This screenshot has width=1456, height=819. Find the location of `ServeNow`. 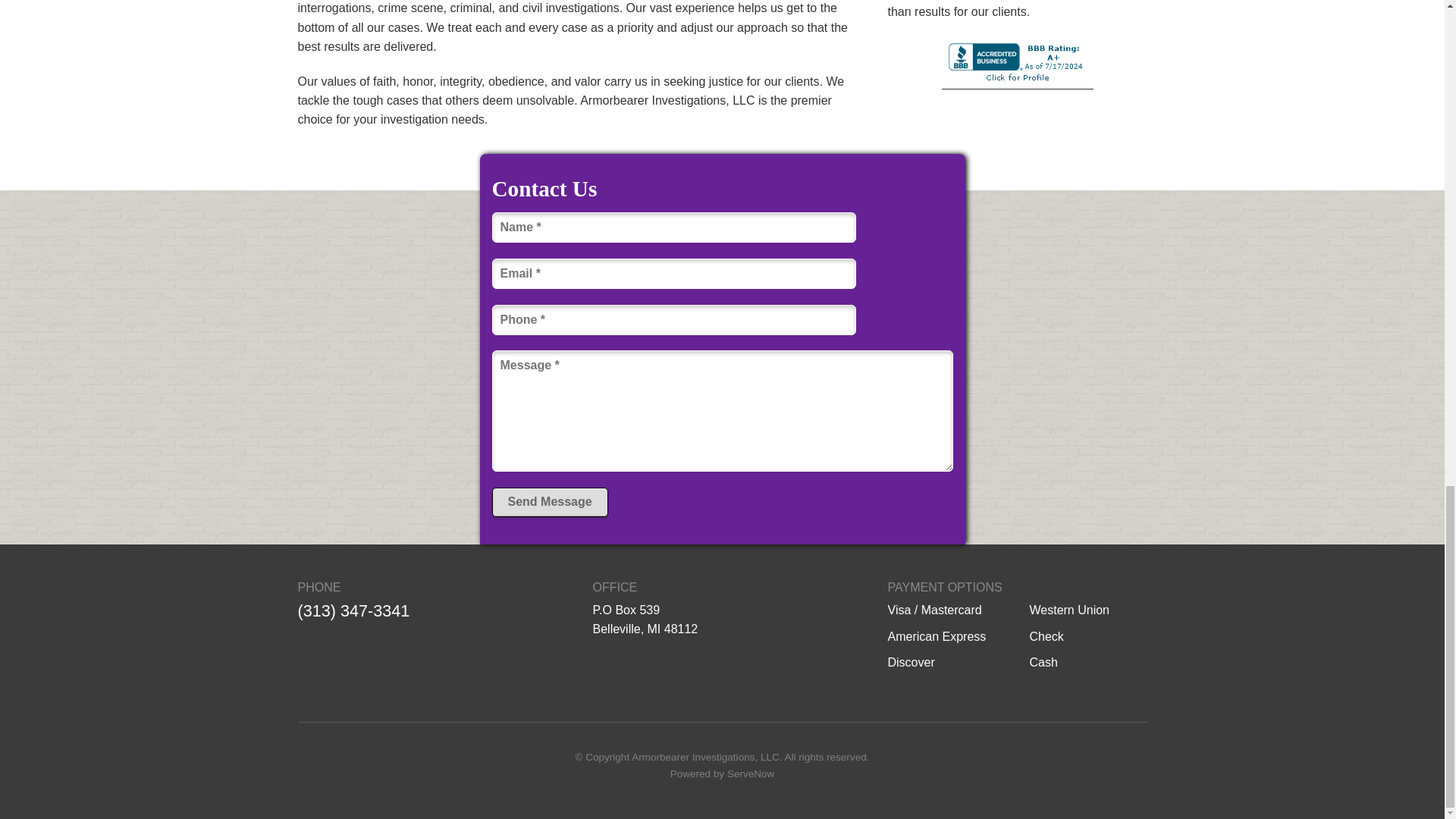

ServeNow is located at coordinates (751, 773).